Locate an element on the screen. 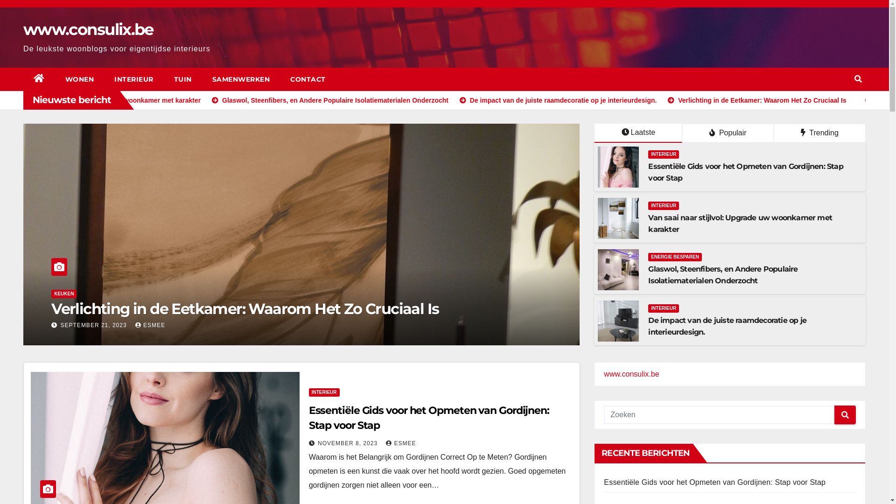 This screenshot has height=504, width=896. INTERIEUR is located at coordinates (664, 206).